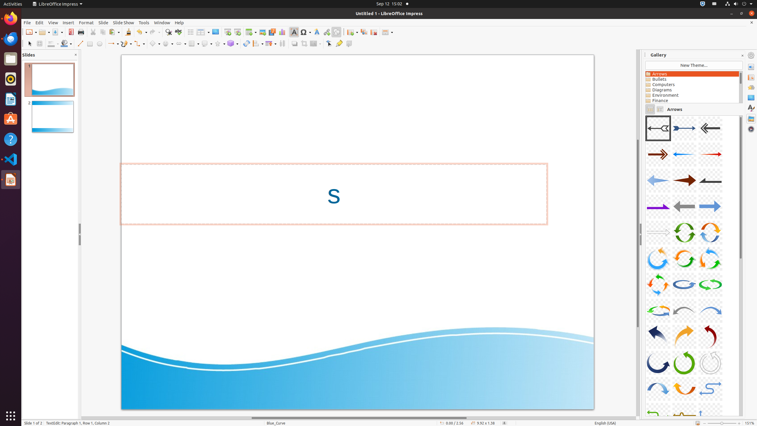 Image resolution: width=757 pixels, height=426 pixels. I want to click on A05-Arrow-Blue-Left, so click(684, 154).